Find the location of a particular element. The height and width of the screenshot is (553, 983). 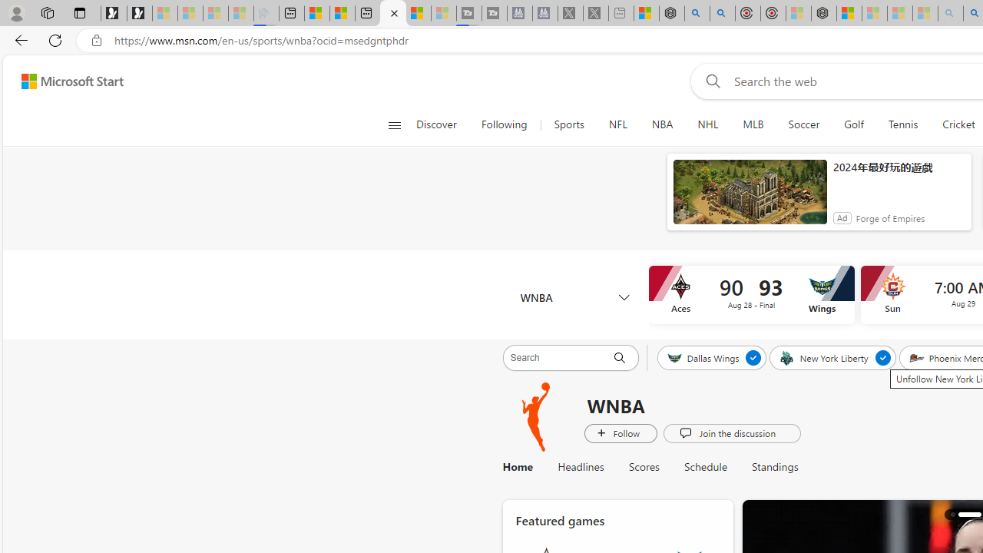

Wildlife - MSN is located at coordinates (646, 14).